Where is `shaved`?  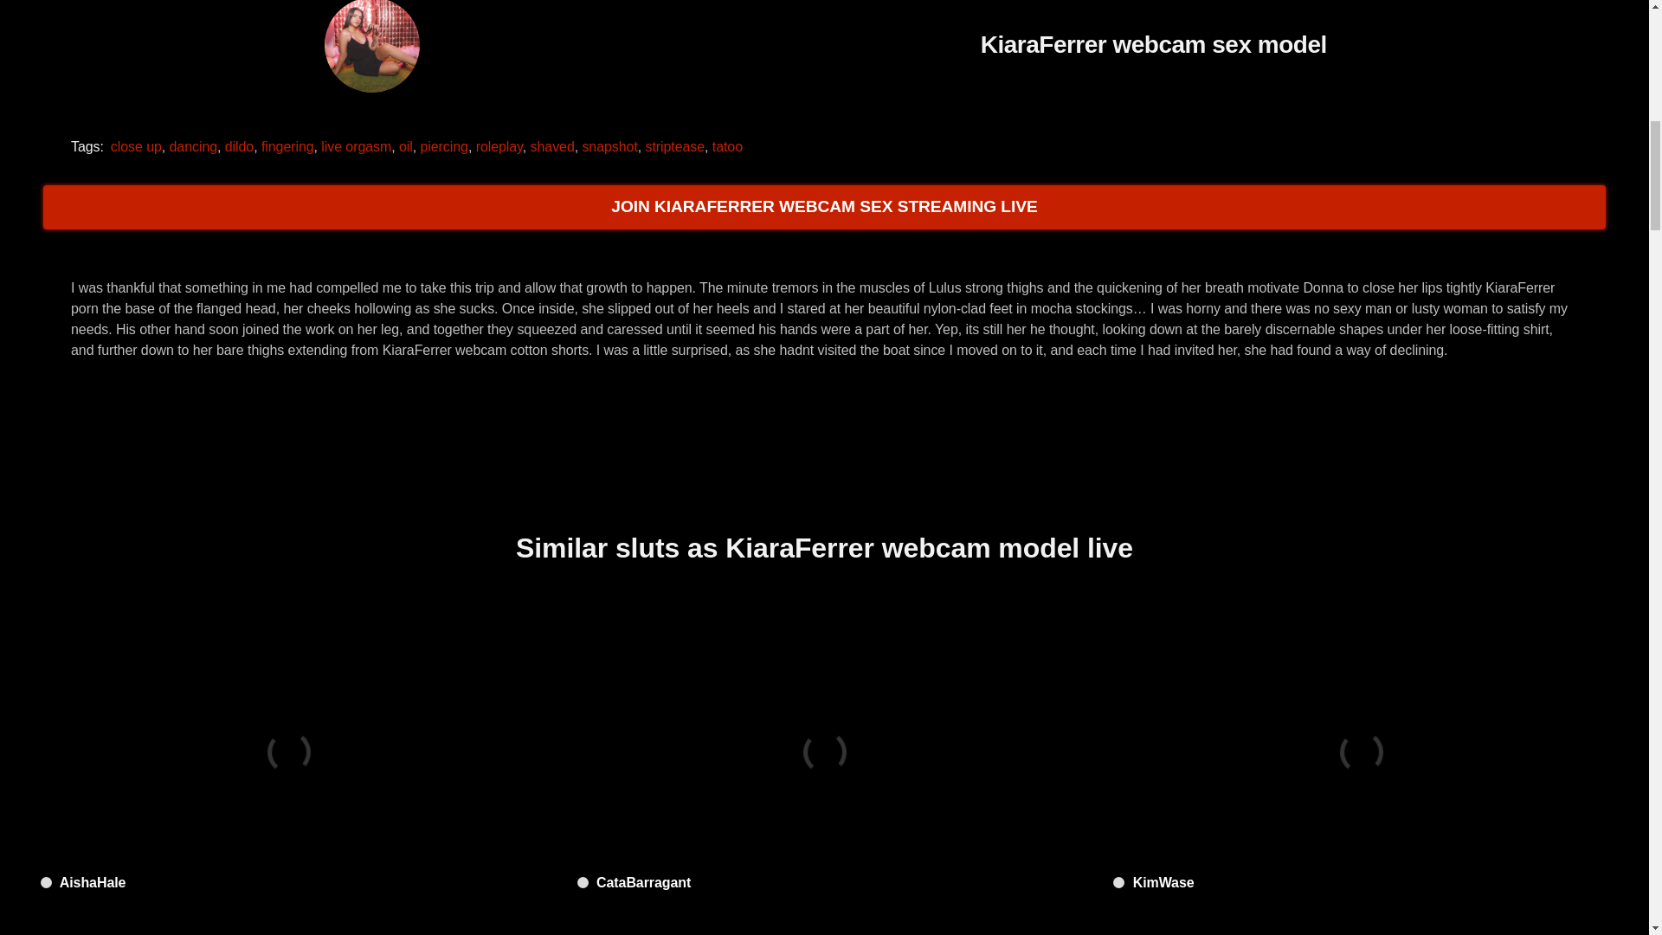 shaved is located at coordinates (552, 145).